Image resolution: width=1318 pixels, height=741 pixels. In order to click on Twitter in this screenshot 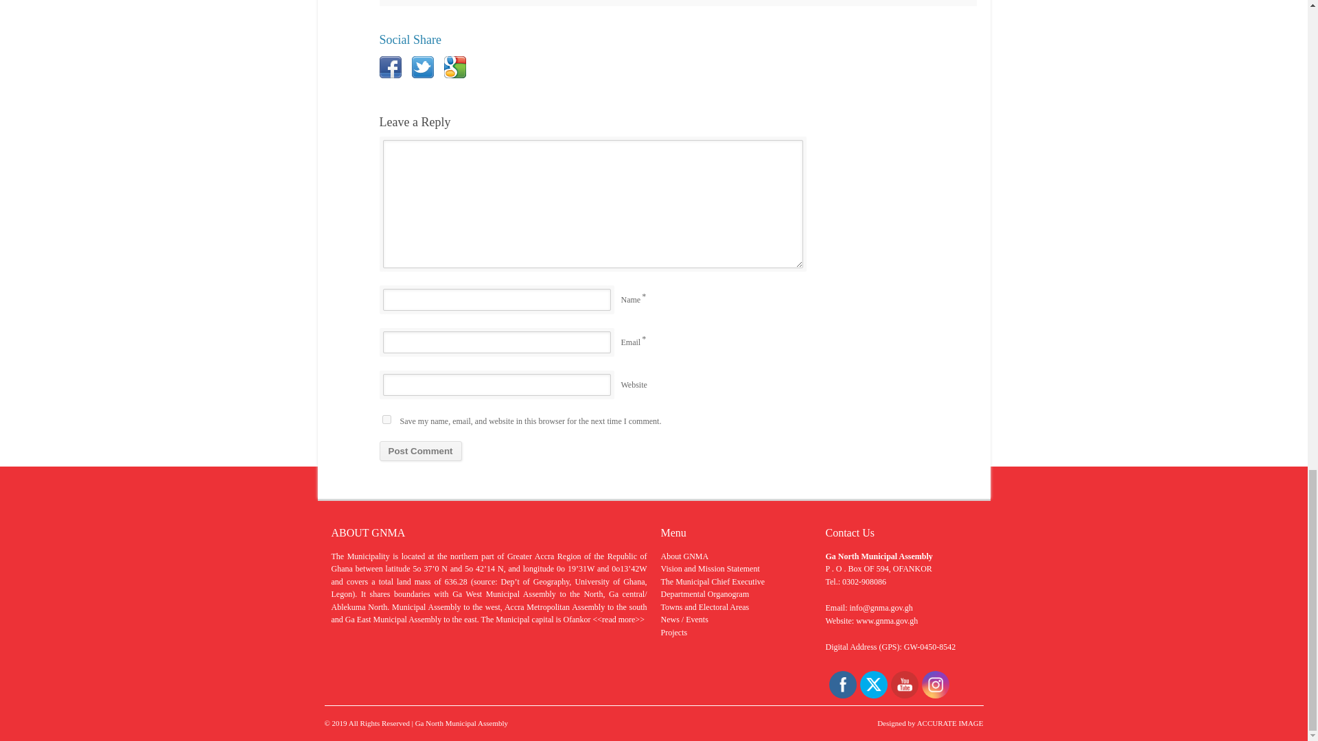, I will do `click(873, 685)`.